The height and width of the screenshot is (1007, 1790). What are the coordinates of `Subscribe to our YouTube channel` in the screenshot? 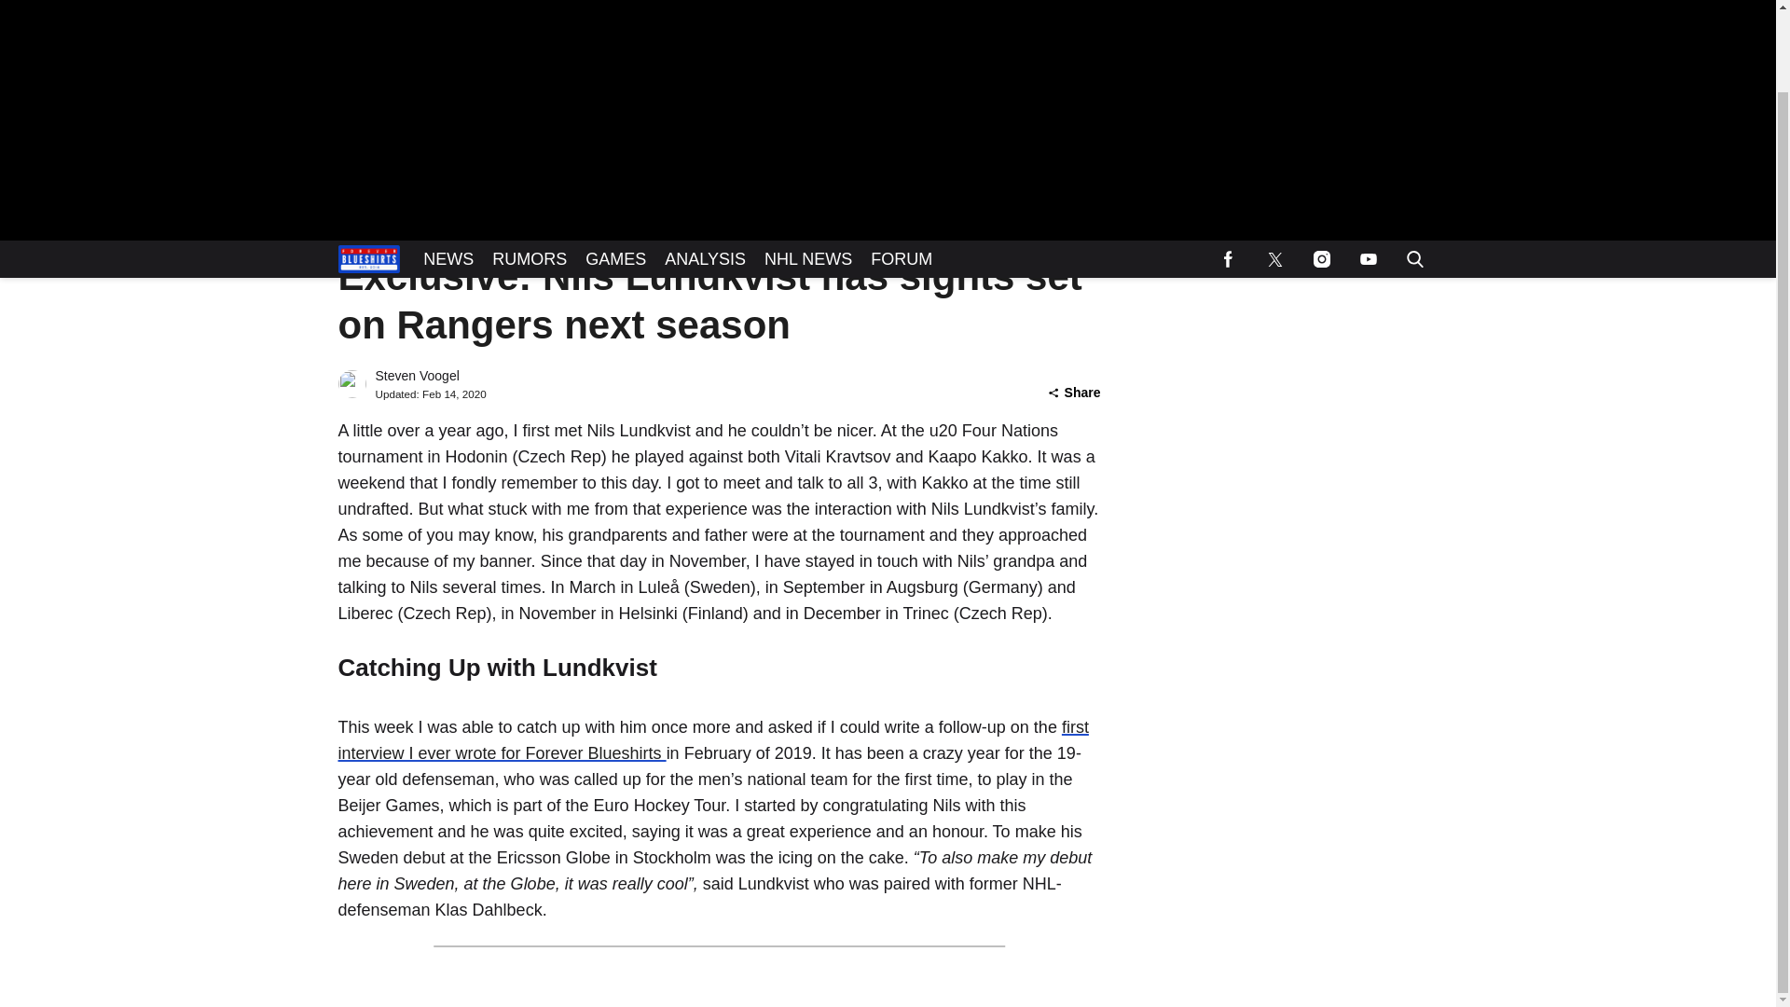 It's located at (1367, 172).